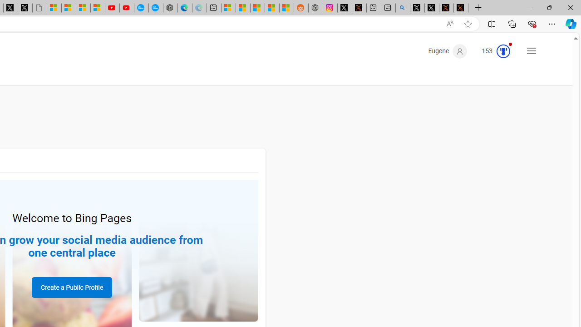 The height and width of the screenshot is (327, 581). I want to click on Microsoft account | Microsoft Account Privacy Settings, so click(228, 8).